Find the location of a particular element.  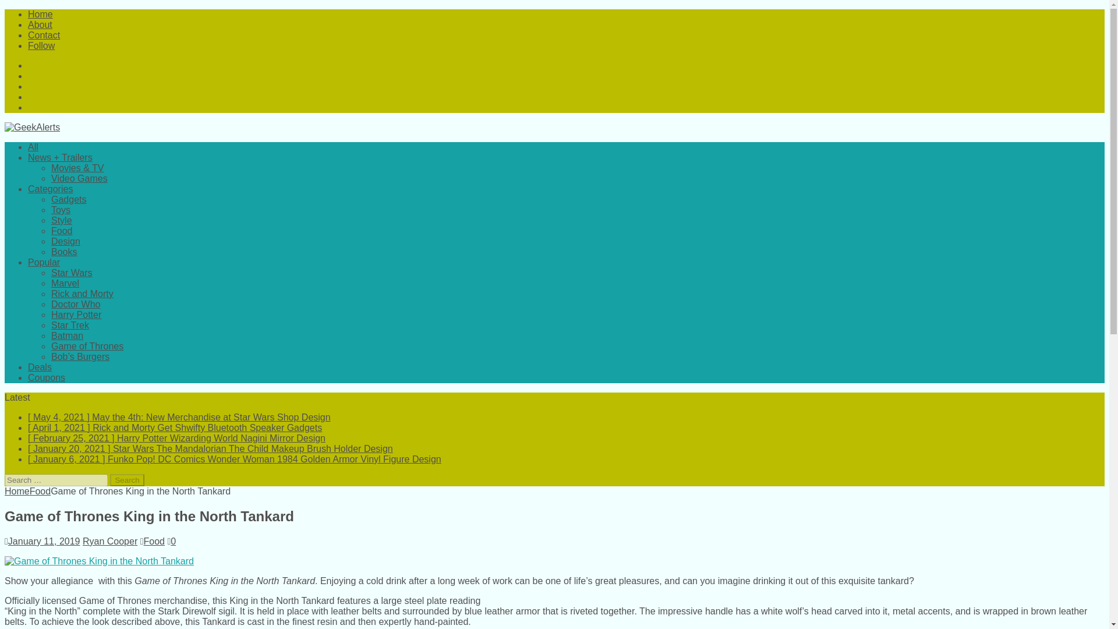

Marvel is located at coordinates (65, 283).